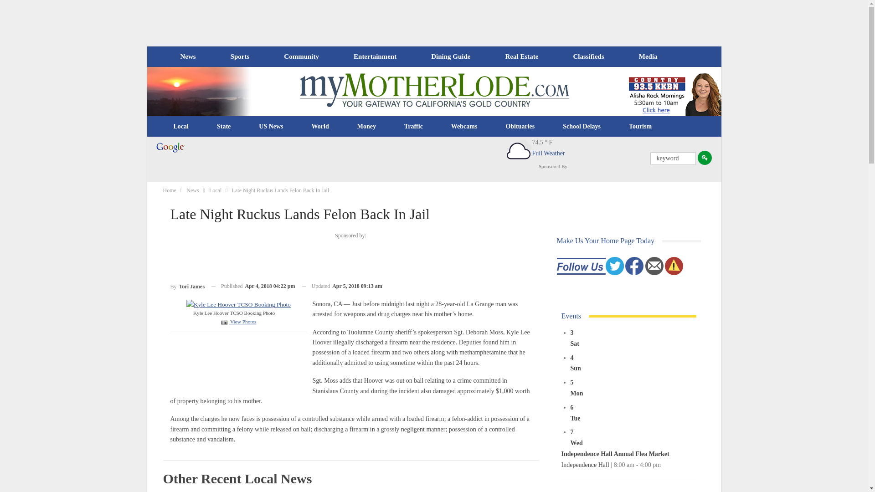 The height and width of the screenshot is (492, 875). I want to click on Dining Guide, so click(450, 56).